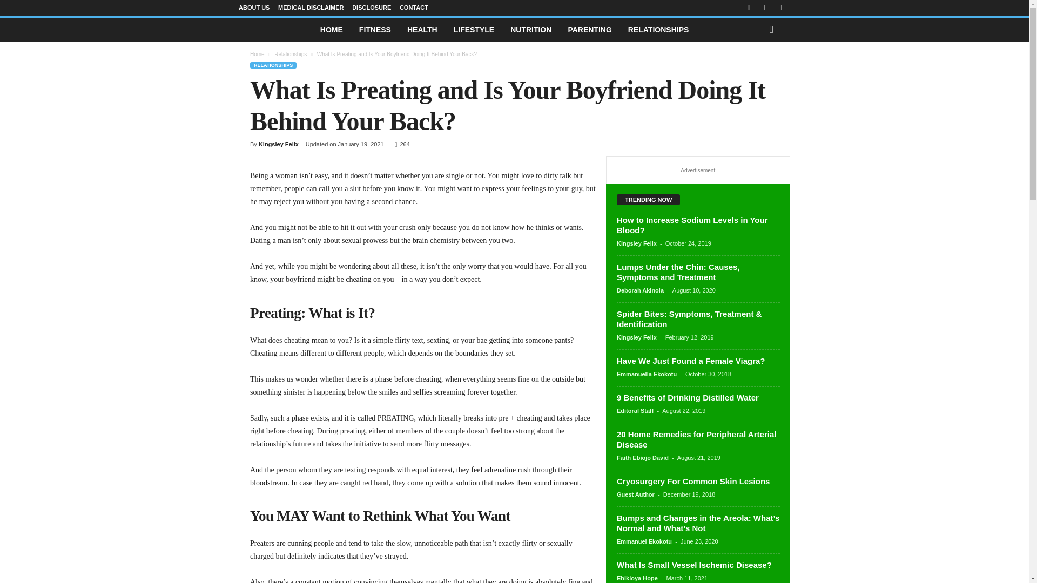 This screenshot has height=583, width=1037. What do you see at coordinates (375, 29) in the screenshot?
I see `FITNESS` at bounding box center [375, 29].